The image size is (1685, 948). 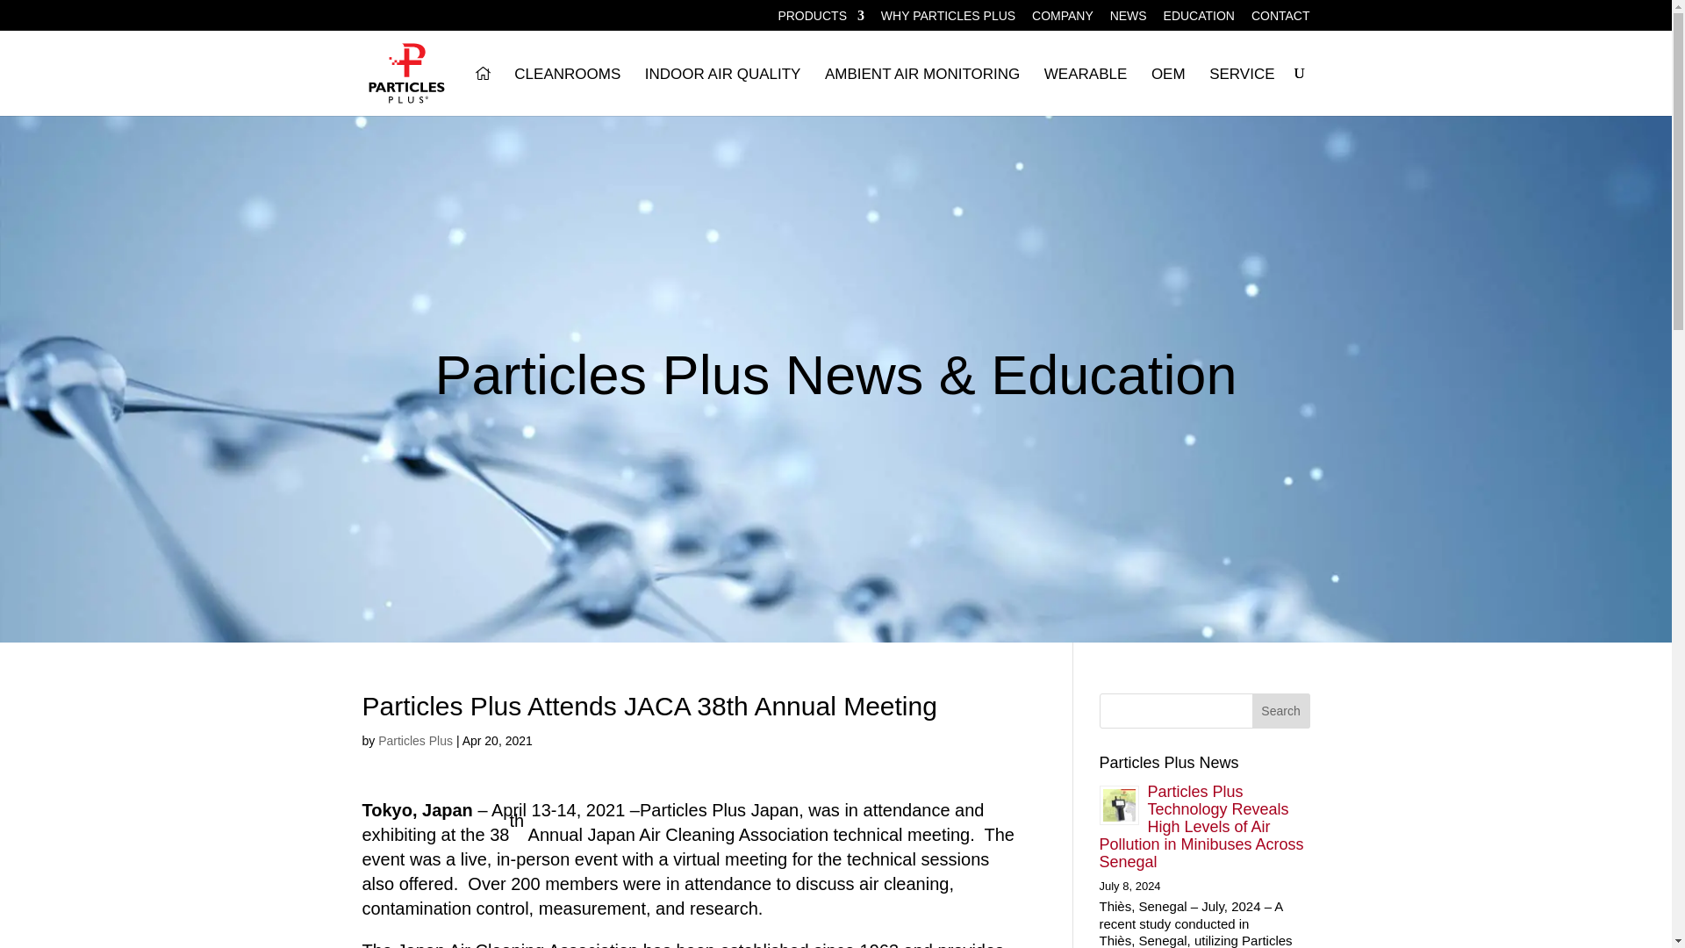 I want to click on CLEANROOMS, so click(x=567, y=91).